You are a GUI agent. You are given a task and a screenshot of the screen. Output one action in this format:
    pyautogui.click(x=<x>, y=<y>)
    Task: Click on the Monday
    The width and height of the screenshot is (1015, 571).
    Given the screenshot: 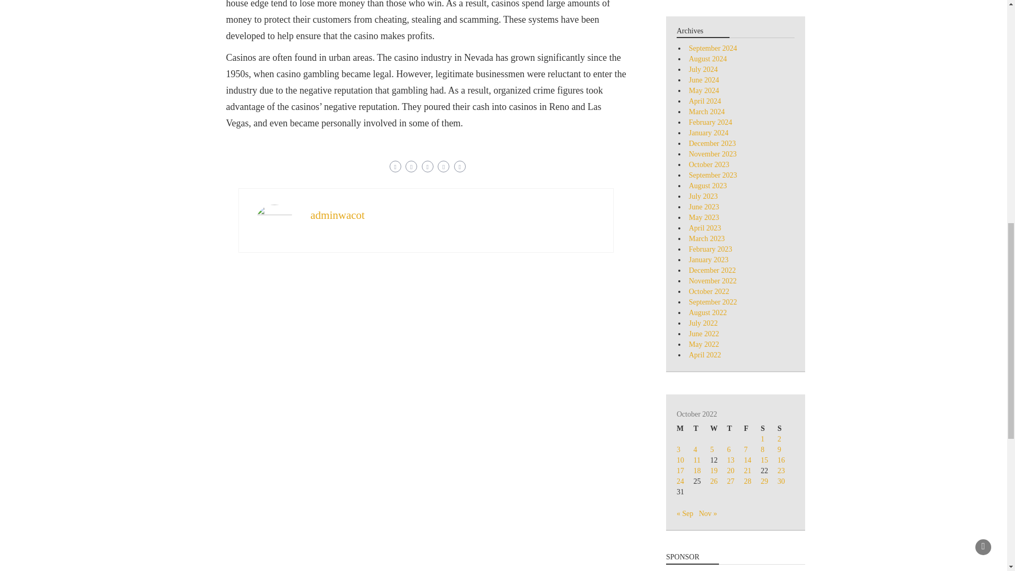 What is the action you would take?
    pyautogui.click(x=685, y=428)
    